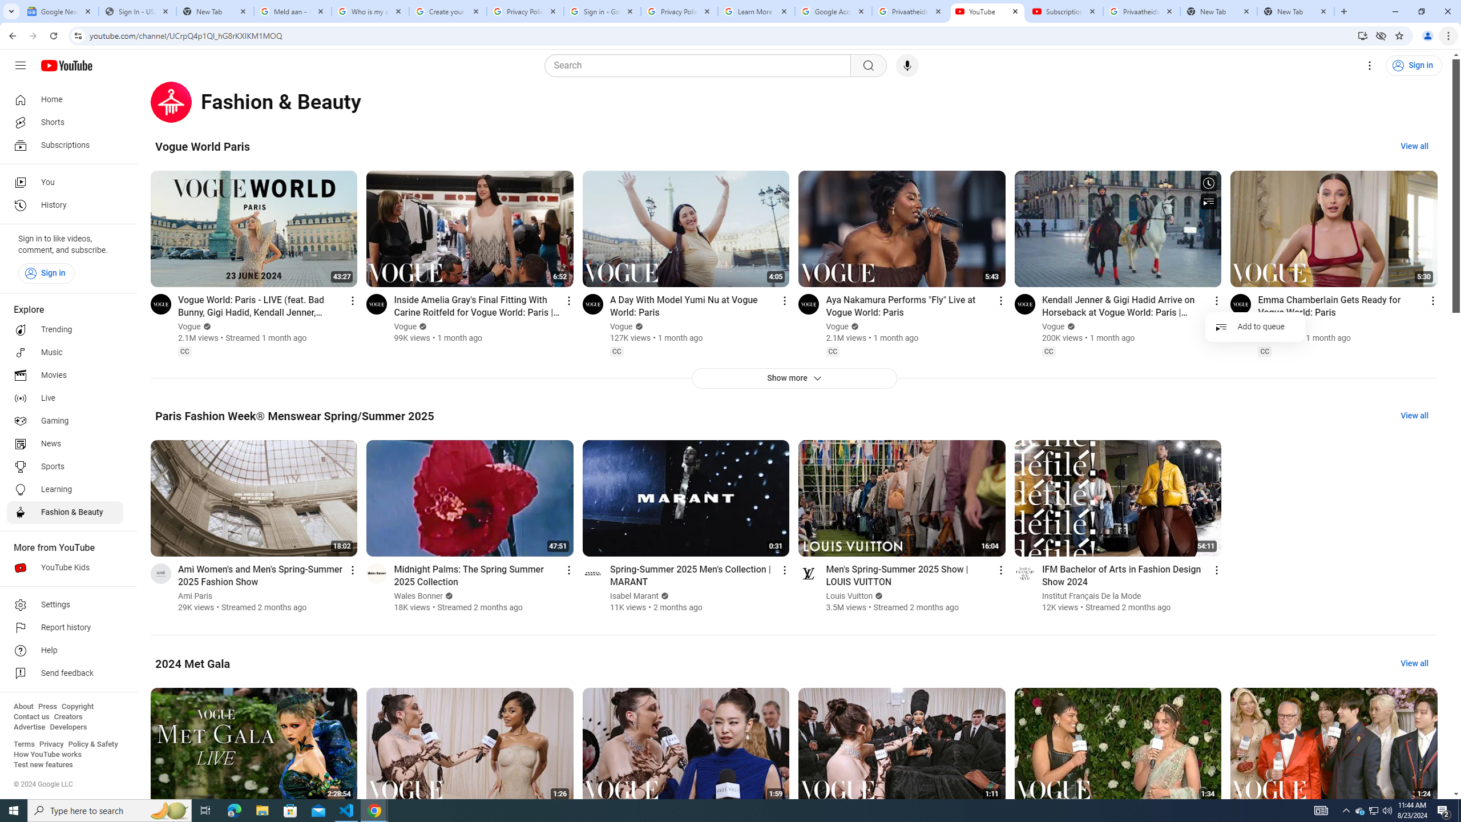 The width and height of the screenshot is (1461, 822). What do you see at coordinates (31, 717) in the screenshot?
I see `Contact us` at bounding box center [31, 717].